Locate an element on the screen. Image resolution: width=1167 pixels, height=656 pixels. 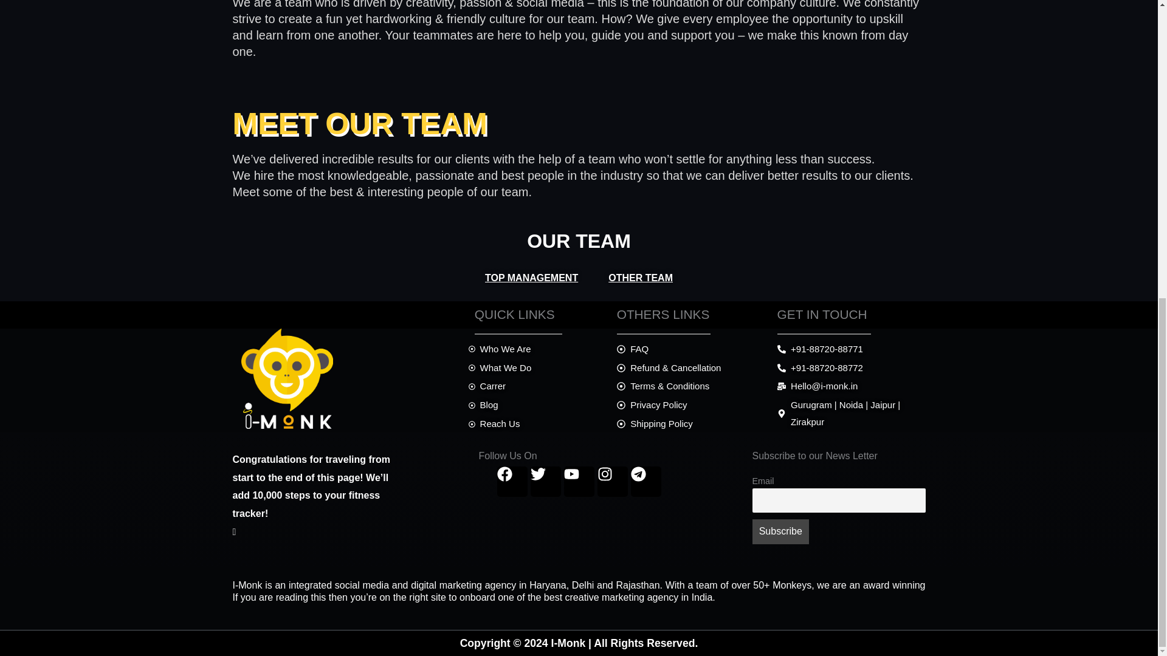
Blog is located at coordinates (536, 405).